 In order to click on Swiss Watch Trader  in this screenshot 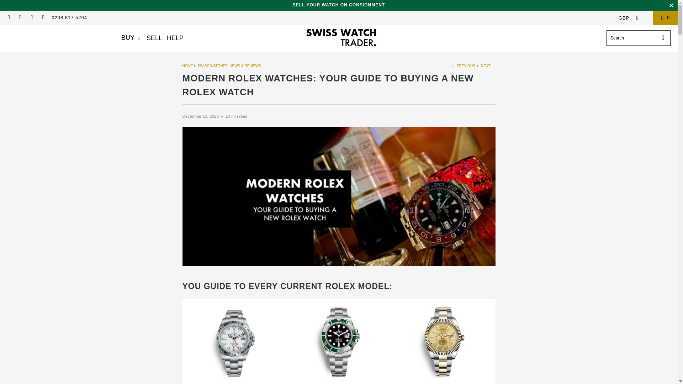, I will do `click(187, 66)`.